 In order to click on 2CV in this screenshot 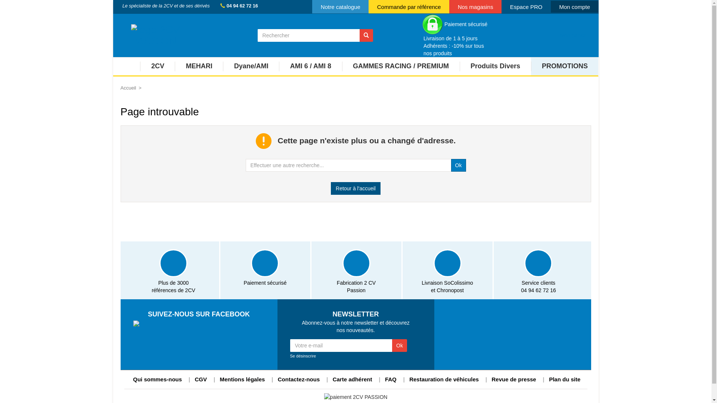, I will do `click(158, 67)`.